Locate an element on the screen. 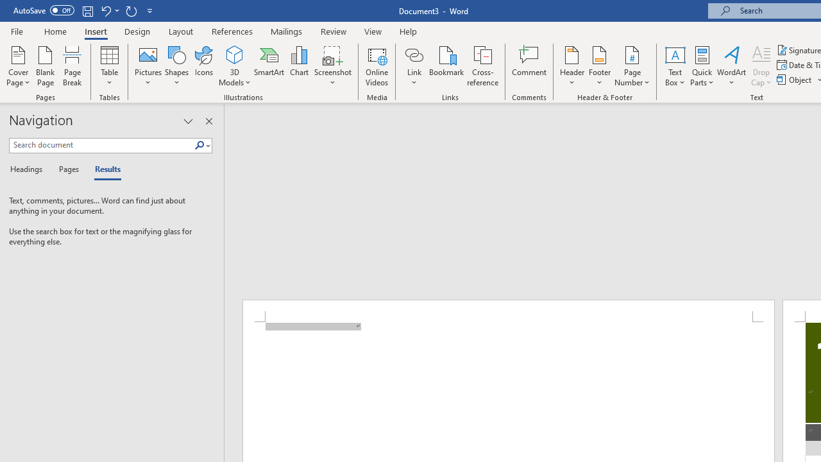  Bookmark... is located at coordinates (446, 65).